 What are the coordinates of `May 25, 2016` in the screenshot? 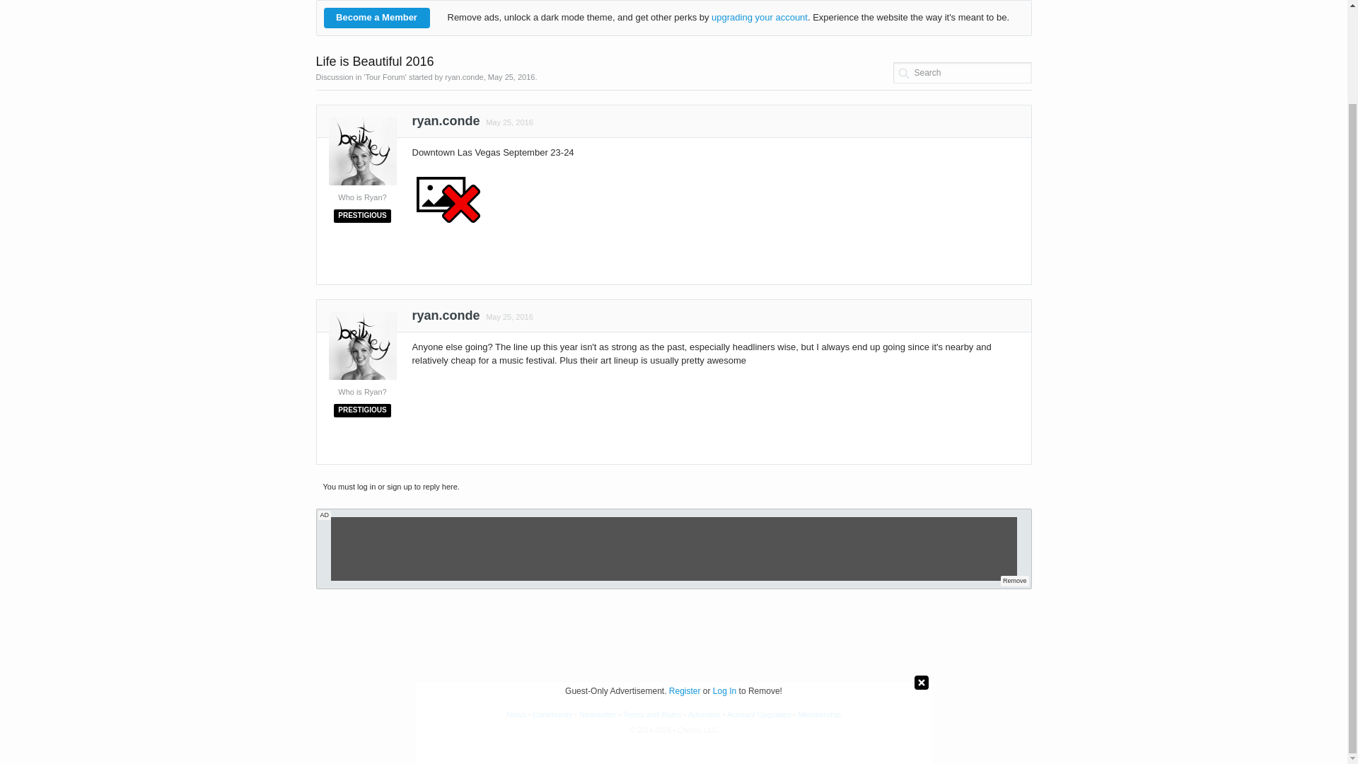 It's located at (508, 122).